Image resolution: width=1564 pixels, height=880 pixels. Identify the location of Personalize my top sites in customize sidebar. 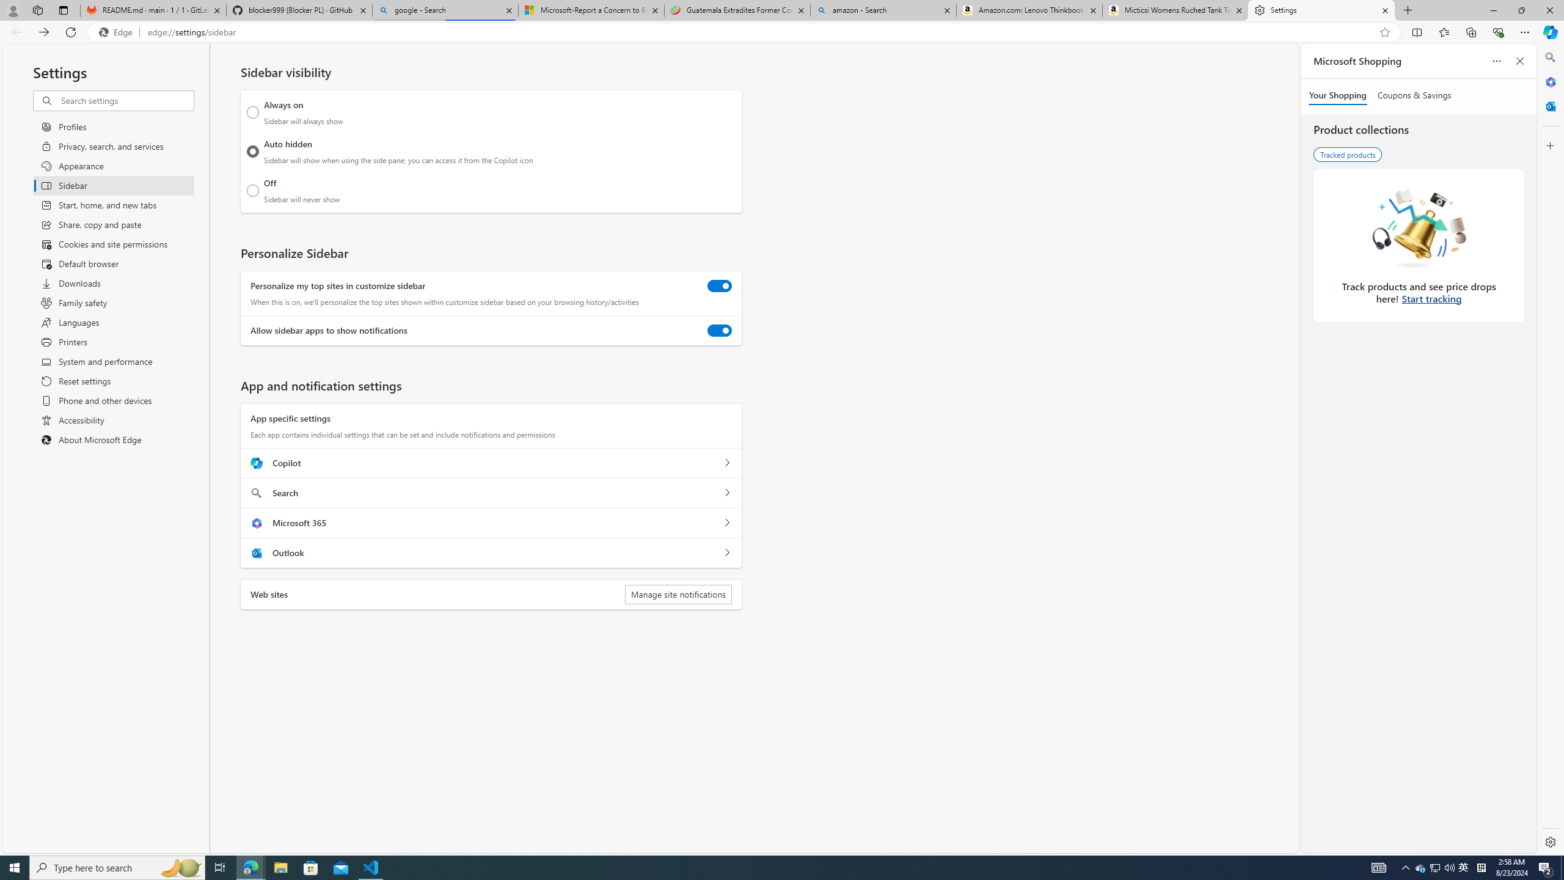
(720, 286).